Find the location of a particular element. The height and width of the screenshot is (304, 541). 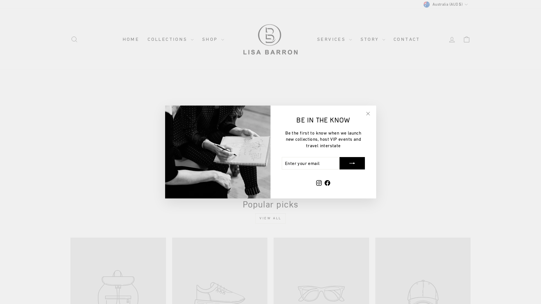

icon-X
"Close (esc)" is located at coordinates (368, 114).